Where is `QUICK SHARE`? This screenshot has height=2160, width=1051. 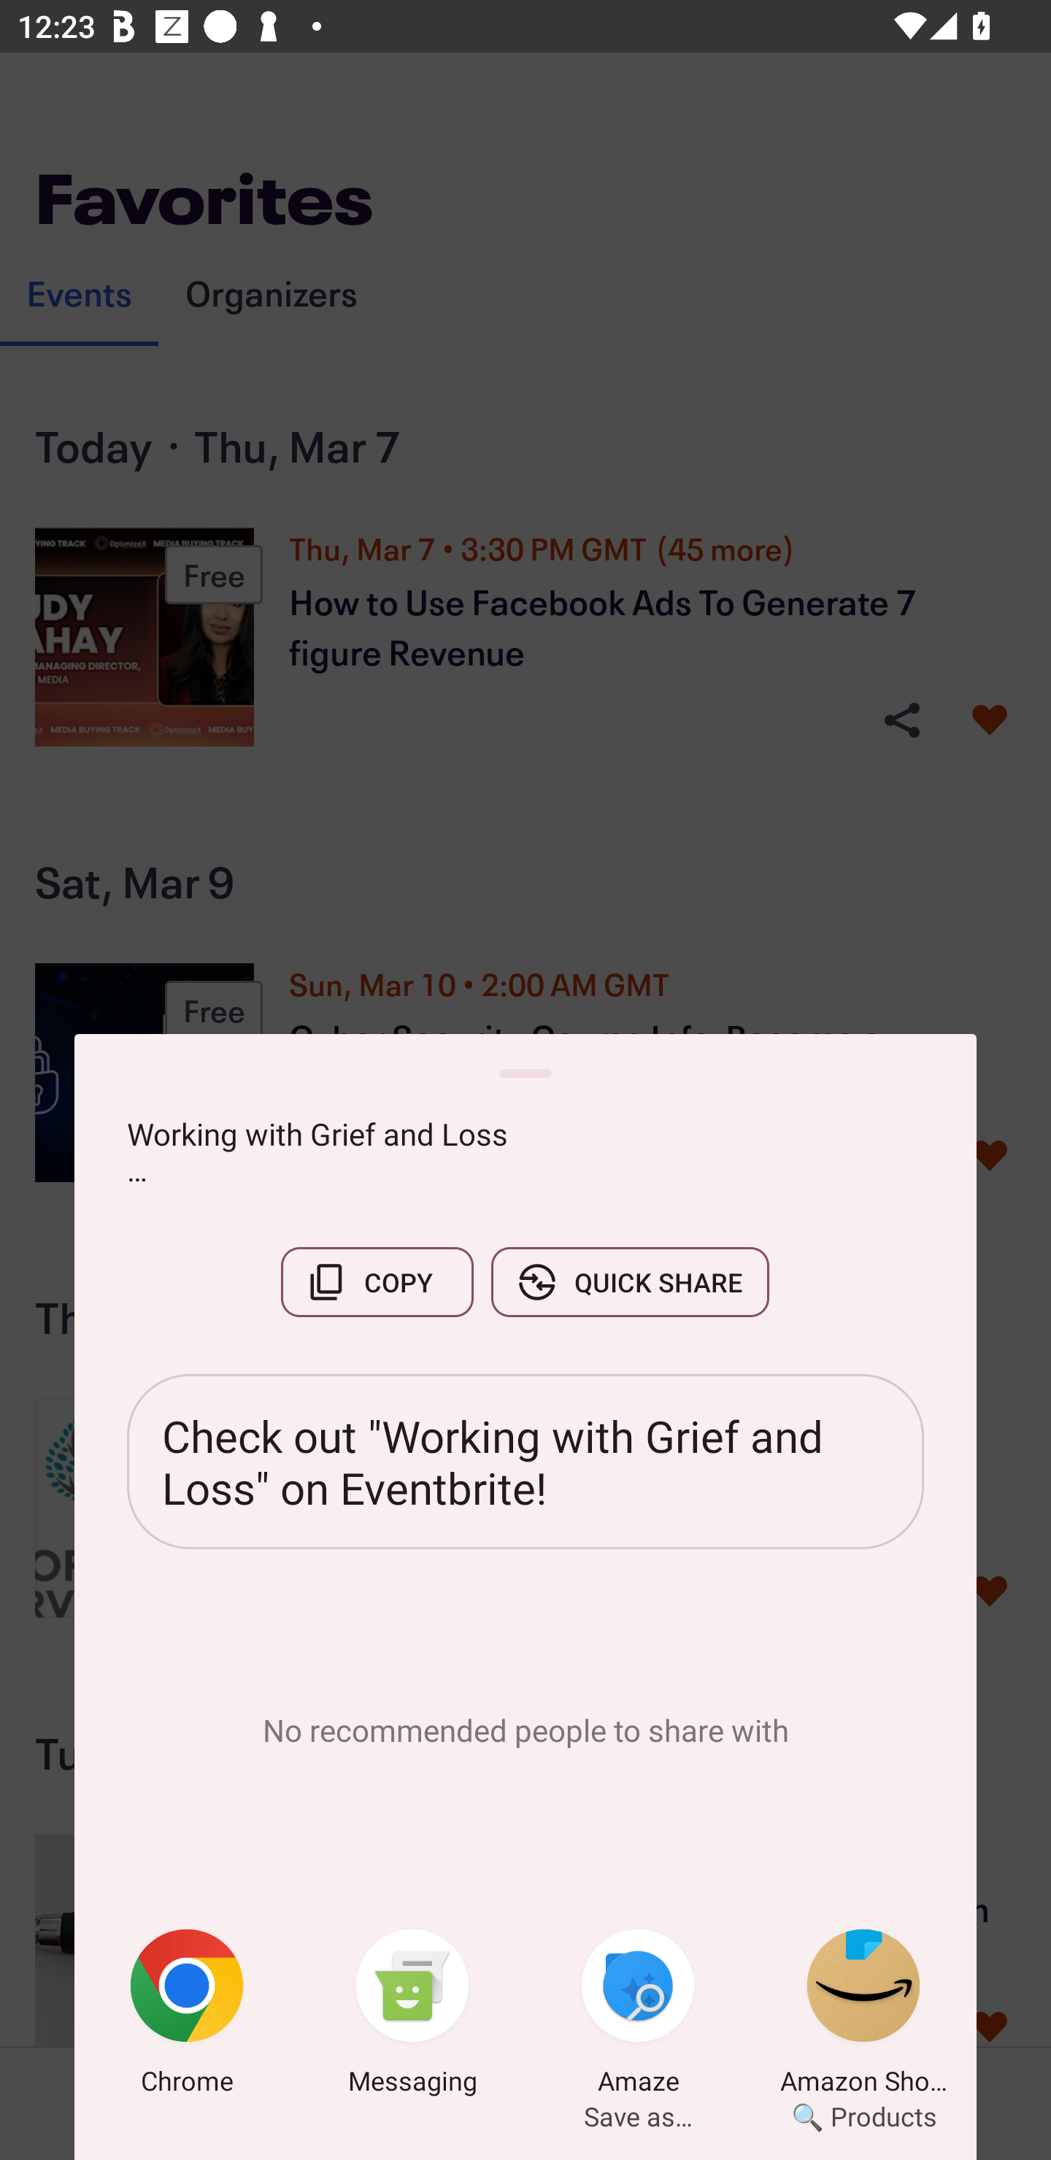 QUICK SHARE is located at coordinates (630, 1281).